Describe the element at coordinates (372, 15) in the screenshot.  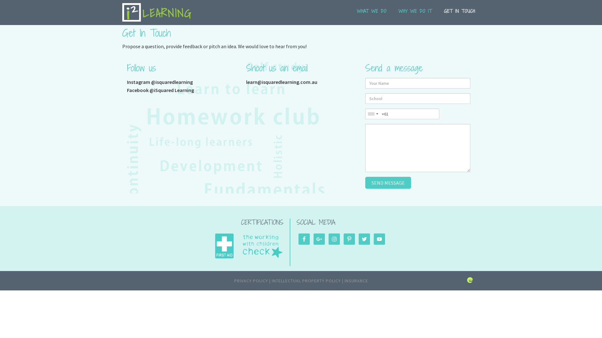
I see `WHAT WE DO` at that location.